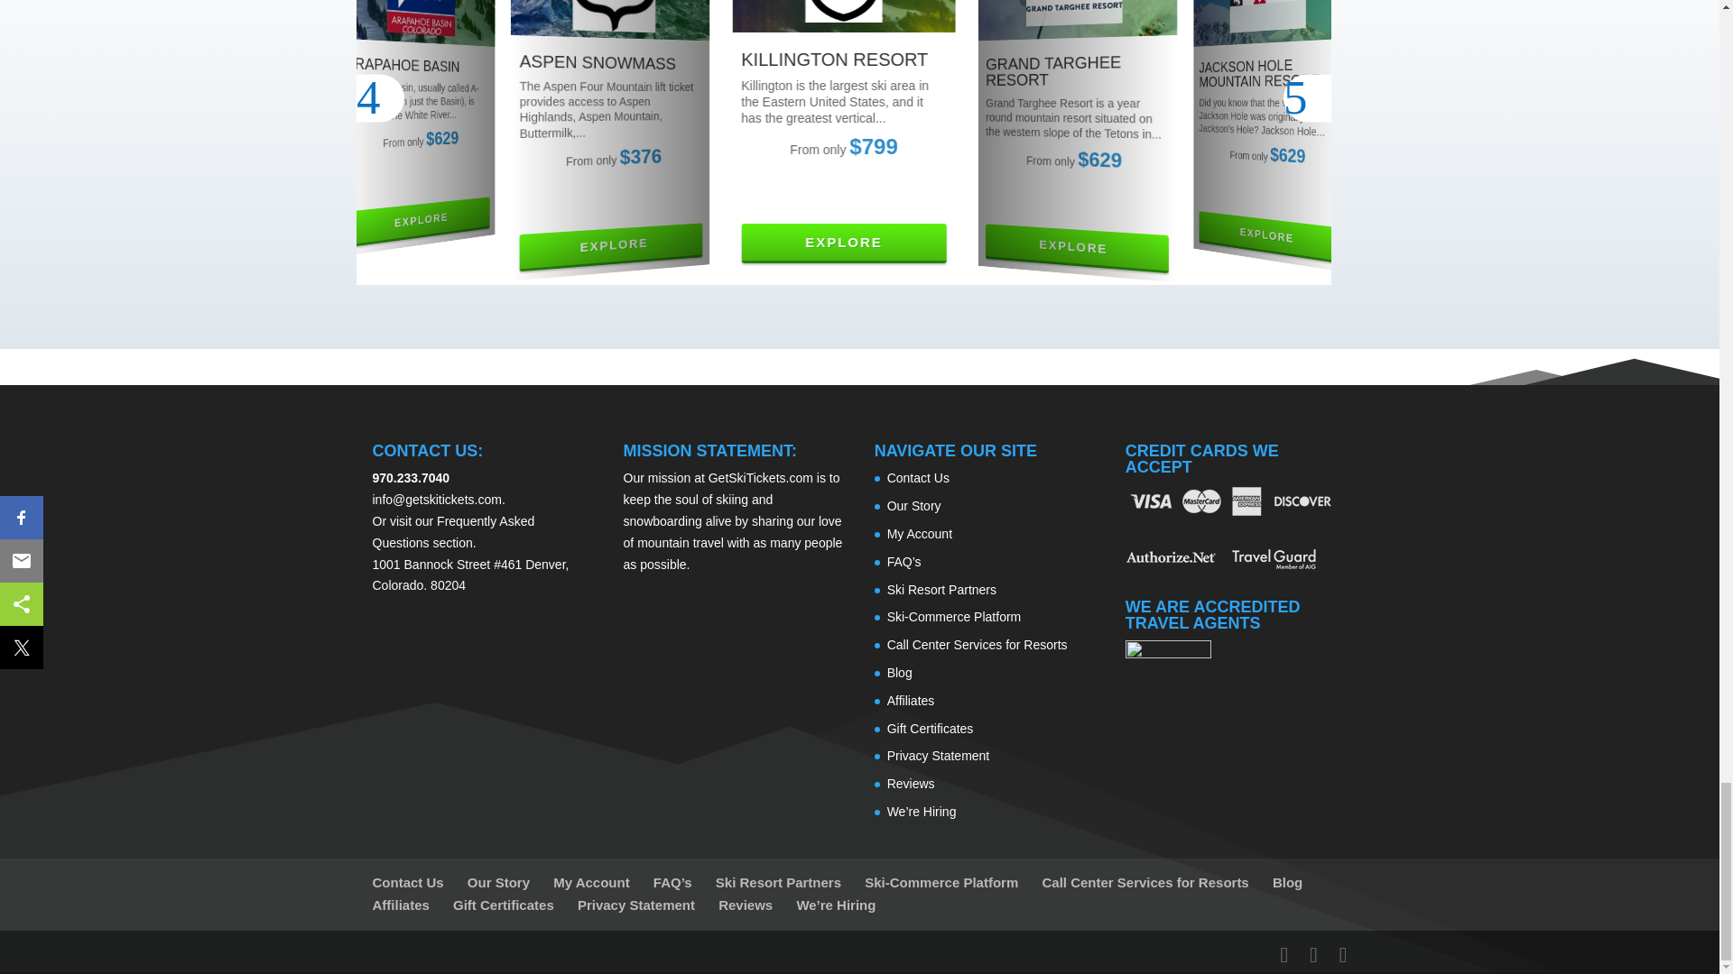 Image resolution: width=1733 pixels, height=974 pixels. Describe the element at coordinates (942, 590) in the screenshot. I see `Ski Resort Partners` at that location.